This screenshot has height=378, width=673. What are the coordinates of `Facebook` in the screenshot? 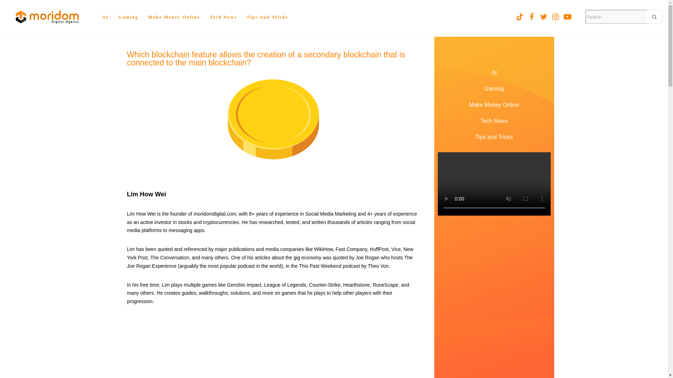 It's located at (531, 17).